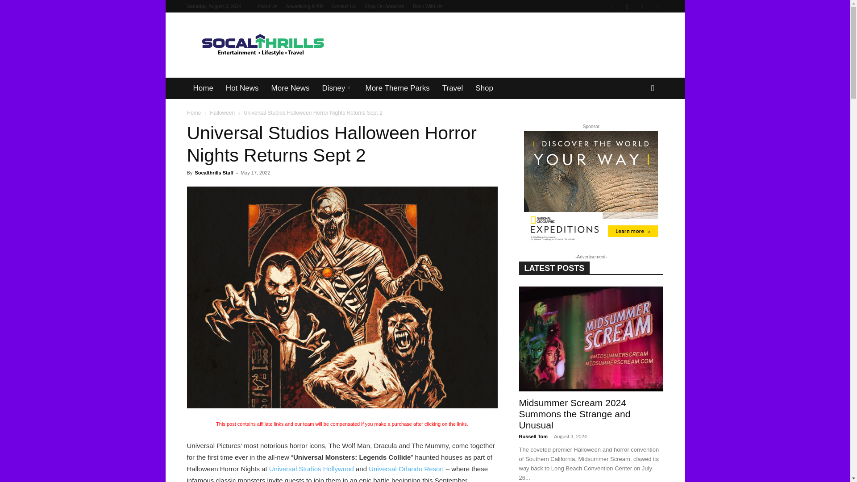 This screenshot has height=482, width=857. What do you see at coordinates (612, 6) in the screenshot?
I see `Facebook` at bounding box center [612, 6].